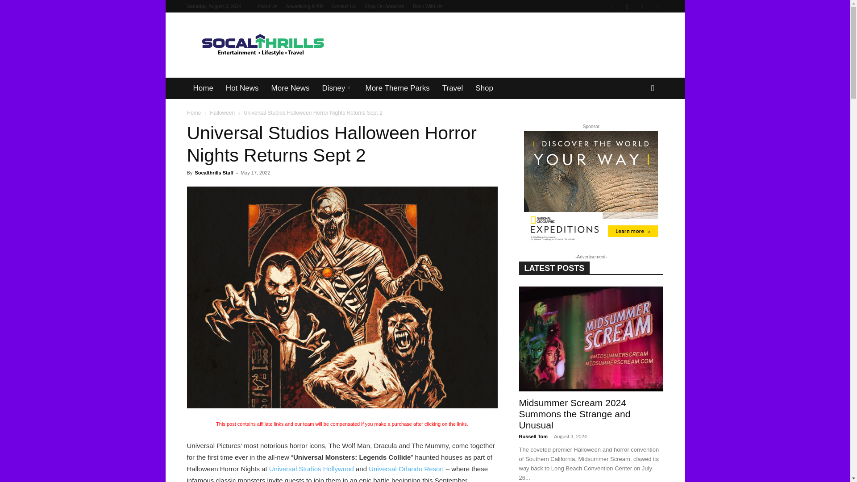 This screenshot has height=482, width=857. What do you see at coordinates (612, 6) in the screenshot?
I see `Facebook` at bounding box center [612, 6].